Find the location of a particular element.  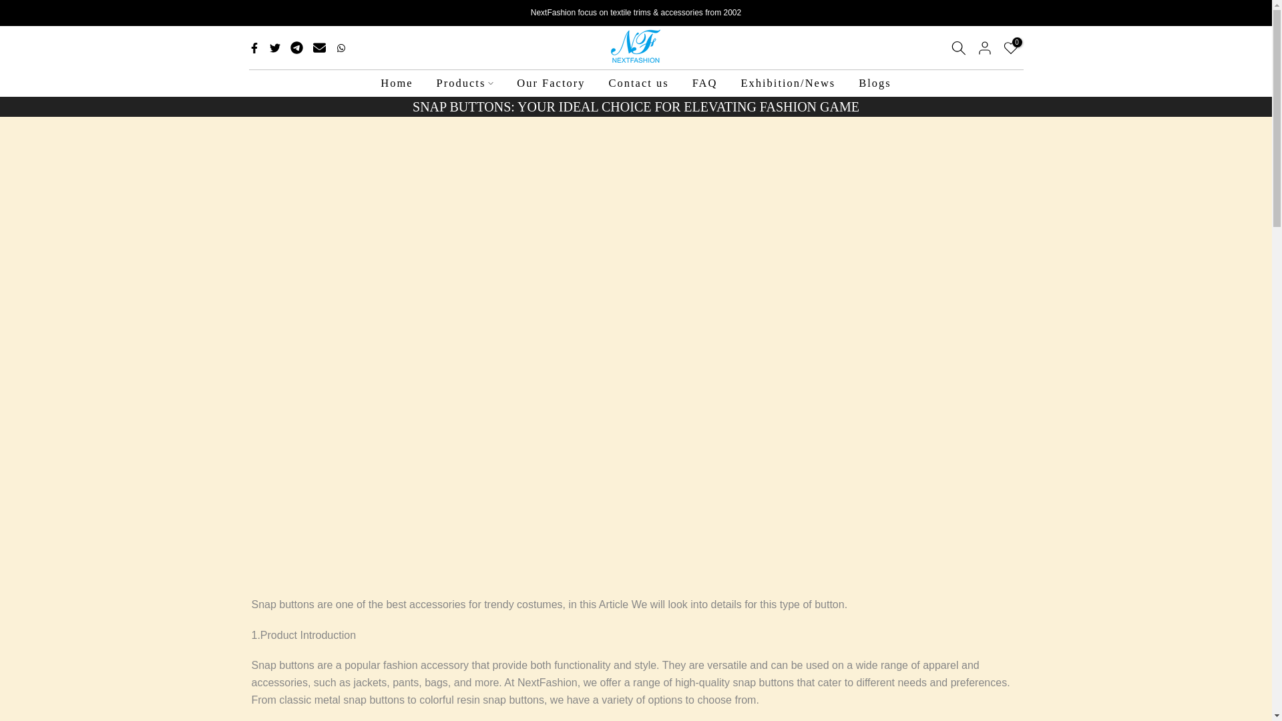

Skip to content is located at coordinates (9, 7).